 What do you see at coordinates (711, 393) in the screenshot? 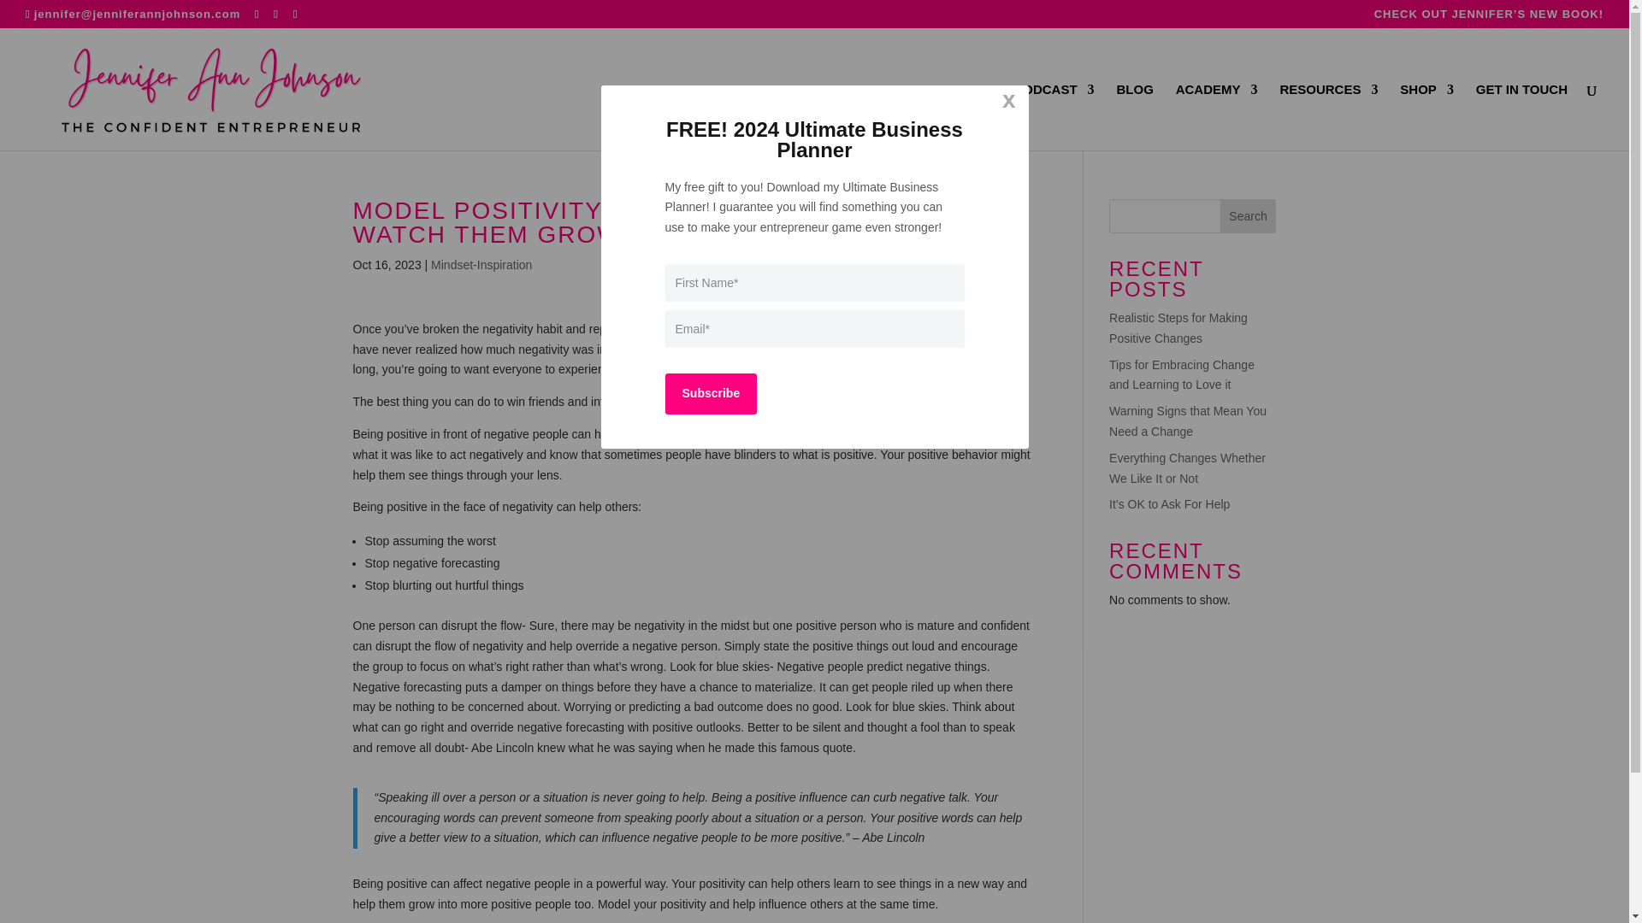
I see `Subscribe` at bounding box center [711, 393].